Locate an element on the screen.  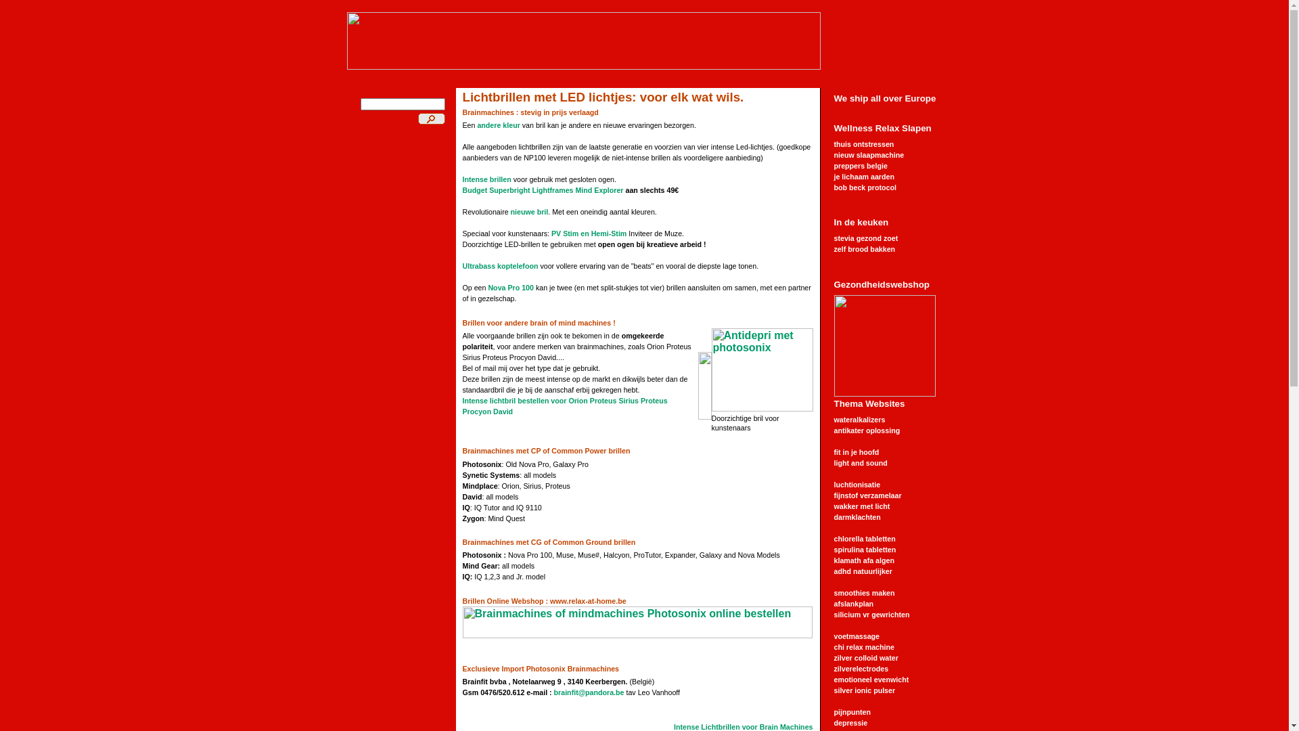
nieuw slaapmachine is located at coordinates (869, 155).